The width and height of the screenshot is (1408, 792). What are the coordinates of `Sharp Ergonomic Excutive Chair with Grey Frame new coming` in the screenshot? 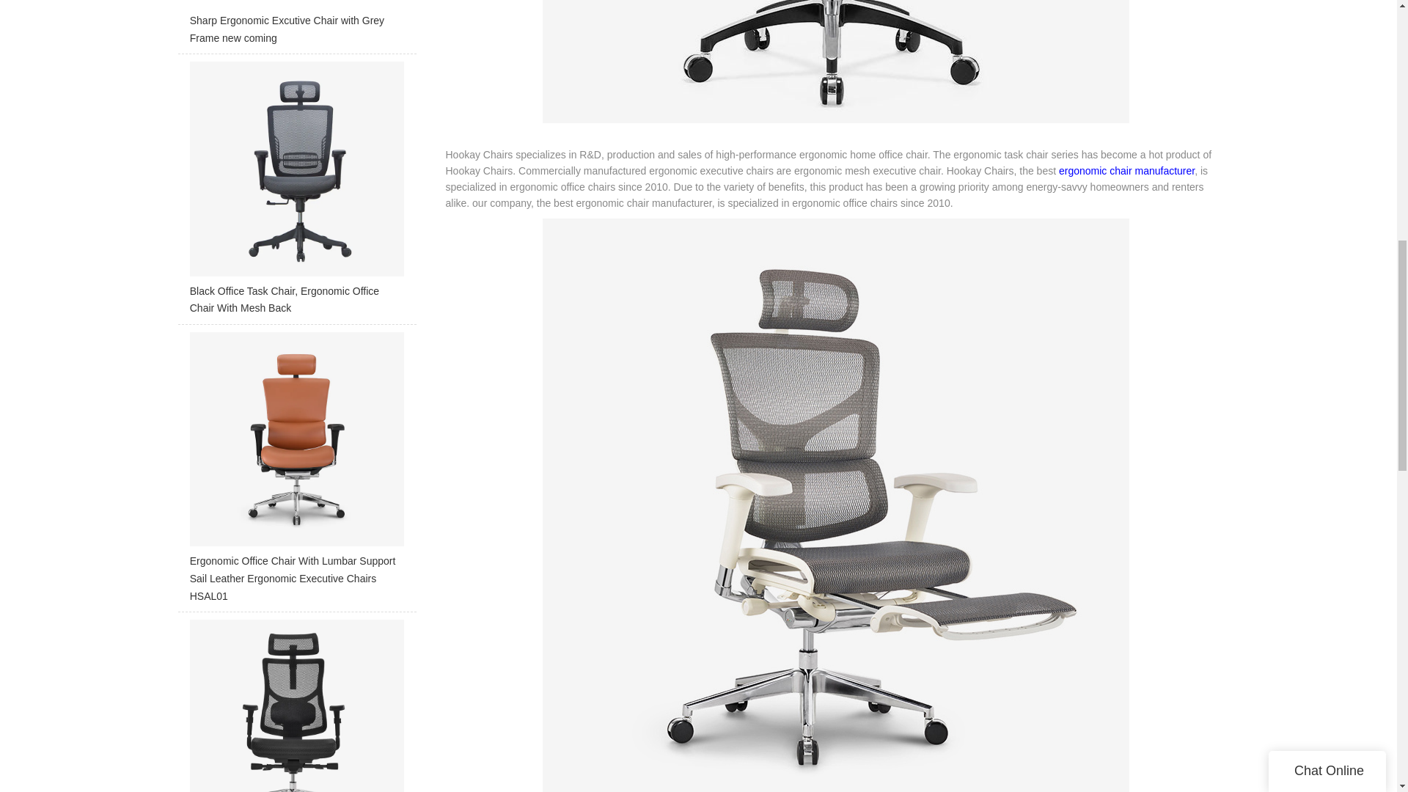 It's located at (296, 26).